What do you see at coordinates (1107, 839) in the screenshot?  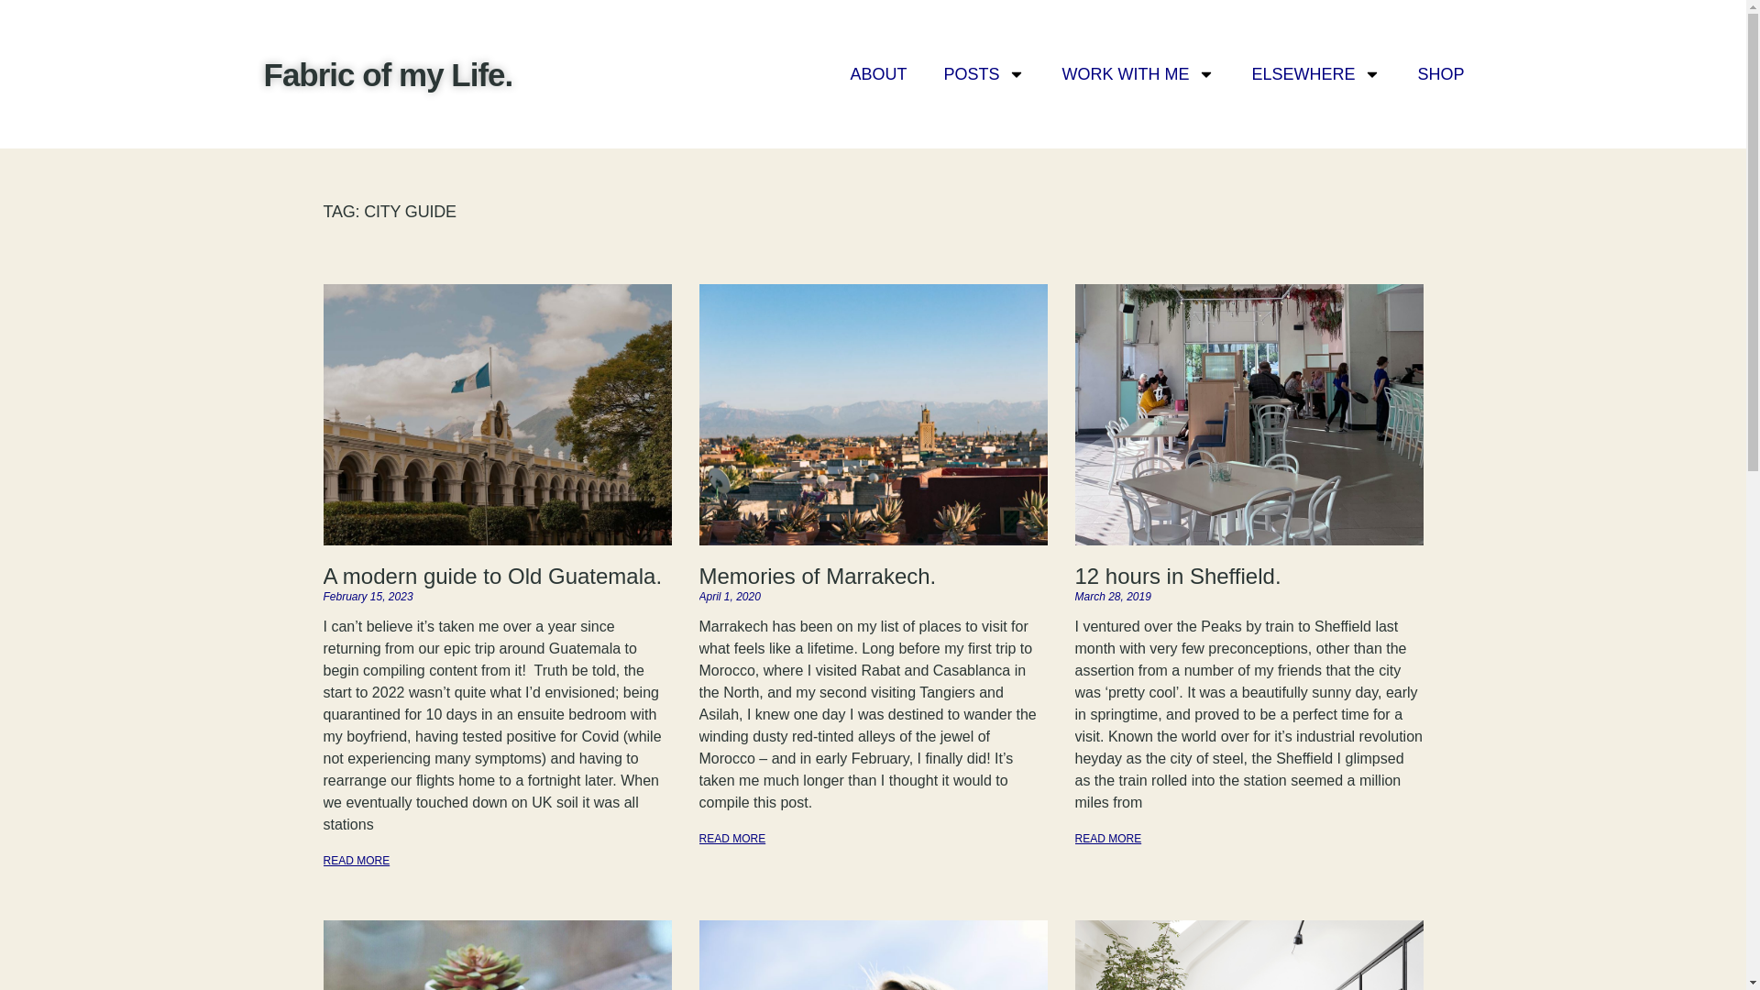 I see `READ MORE` at bounding box center [1107, 839].